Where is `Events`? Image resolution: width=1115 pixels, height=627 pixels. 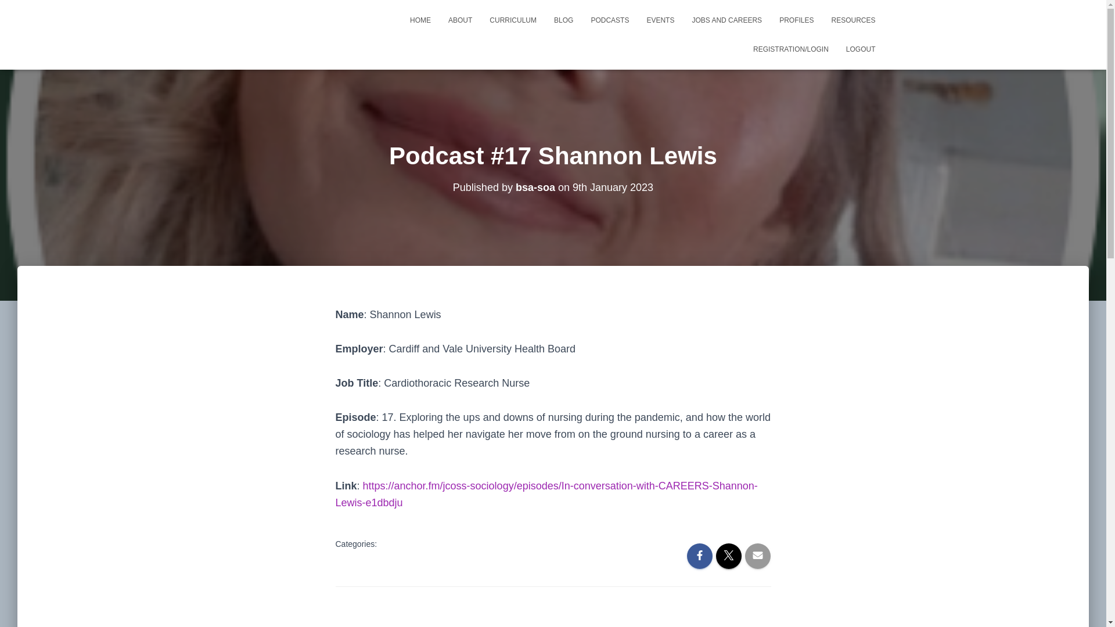
Events is located at coordinates (660, 20).